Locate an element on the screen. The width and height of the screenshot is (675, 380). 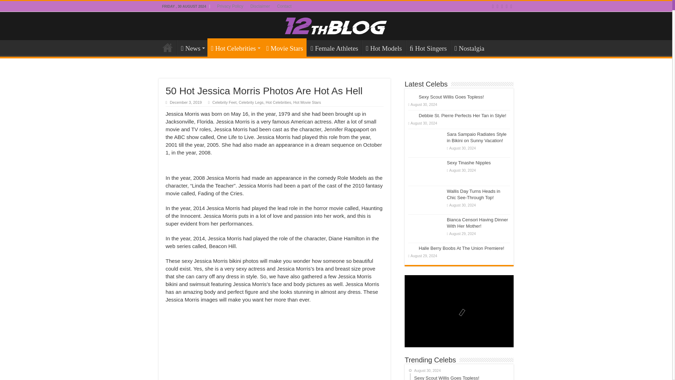
News is located at coordinates (192, 47).